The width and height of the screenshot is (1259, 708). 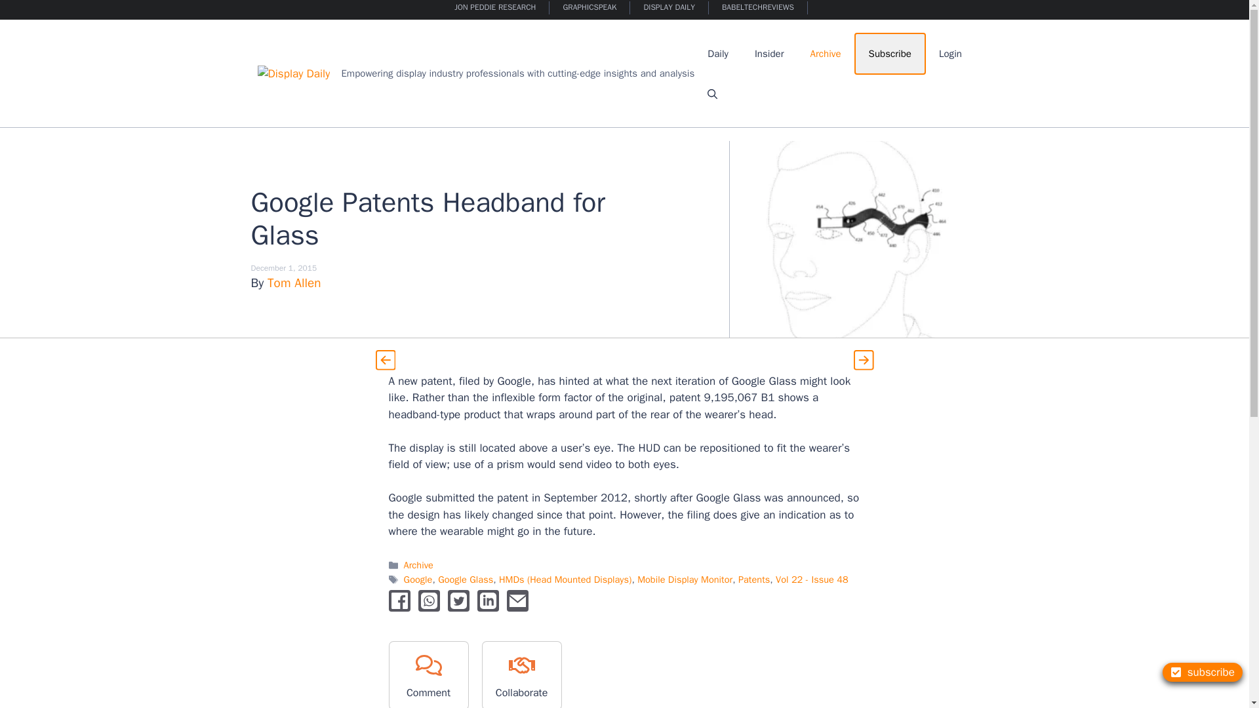 I want to click on Archive, so click(x=826, y=54).